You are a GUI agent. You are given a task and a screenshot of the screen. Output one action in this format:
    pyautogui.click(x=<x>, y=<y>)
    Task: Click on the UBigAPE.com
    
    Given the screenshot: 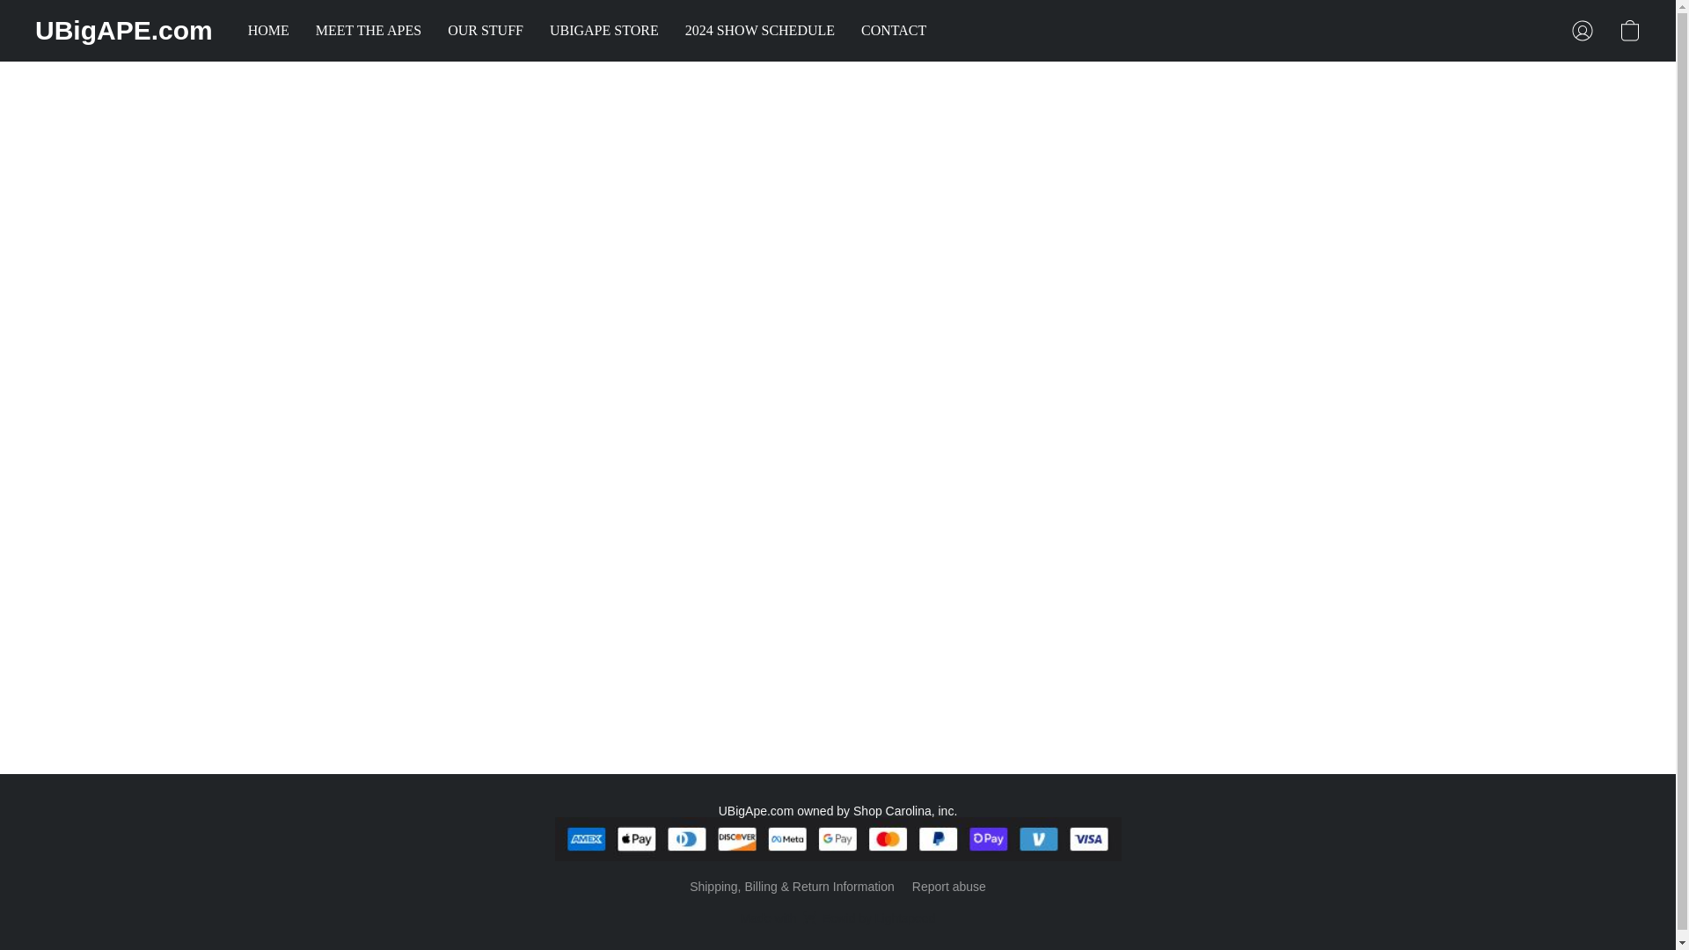 What is the action you would take?
    pyautogui.click(x=123, y=30)
    